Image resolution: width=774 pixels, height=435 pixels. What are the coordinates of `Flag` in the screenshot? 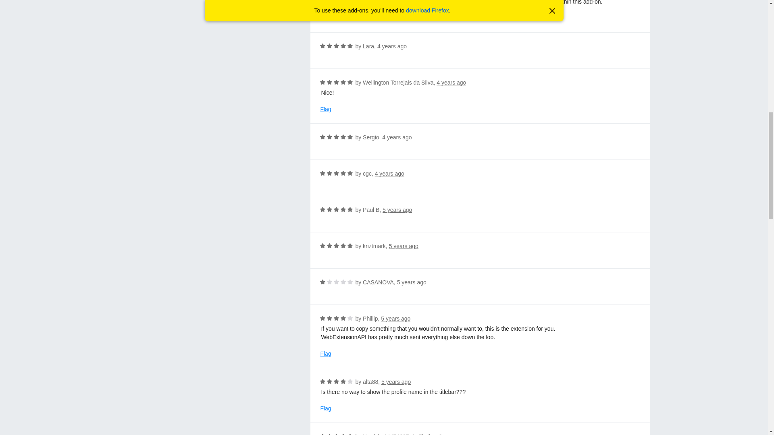 It's located at (326, 18).